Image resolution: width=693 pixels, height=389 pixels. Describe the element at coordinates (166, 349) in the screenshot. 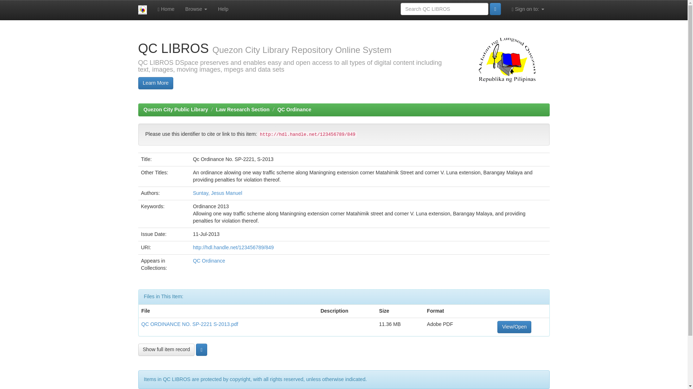

I see `Show full item record` at that location.